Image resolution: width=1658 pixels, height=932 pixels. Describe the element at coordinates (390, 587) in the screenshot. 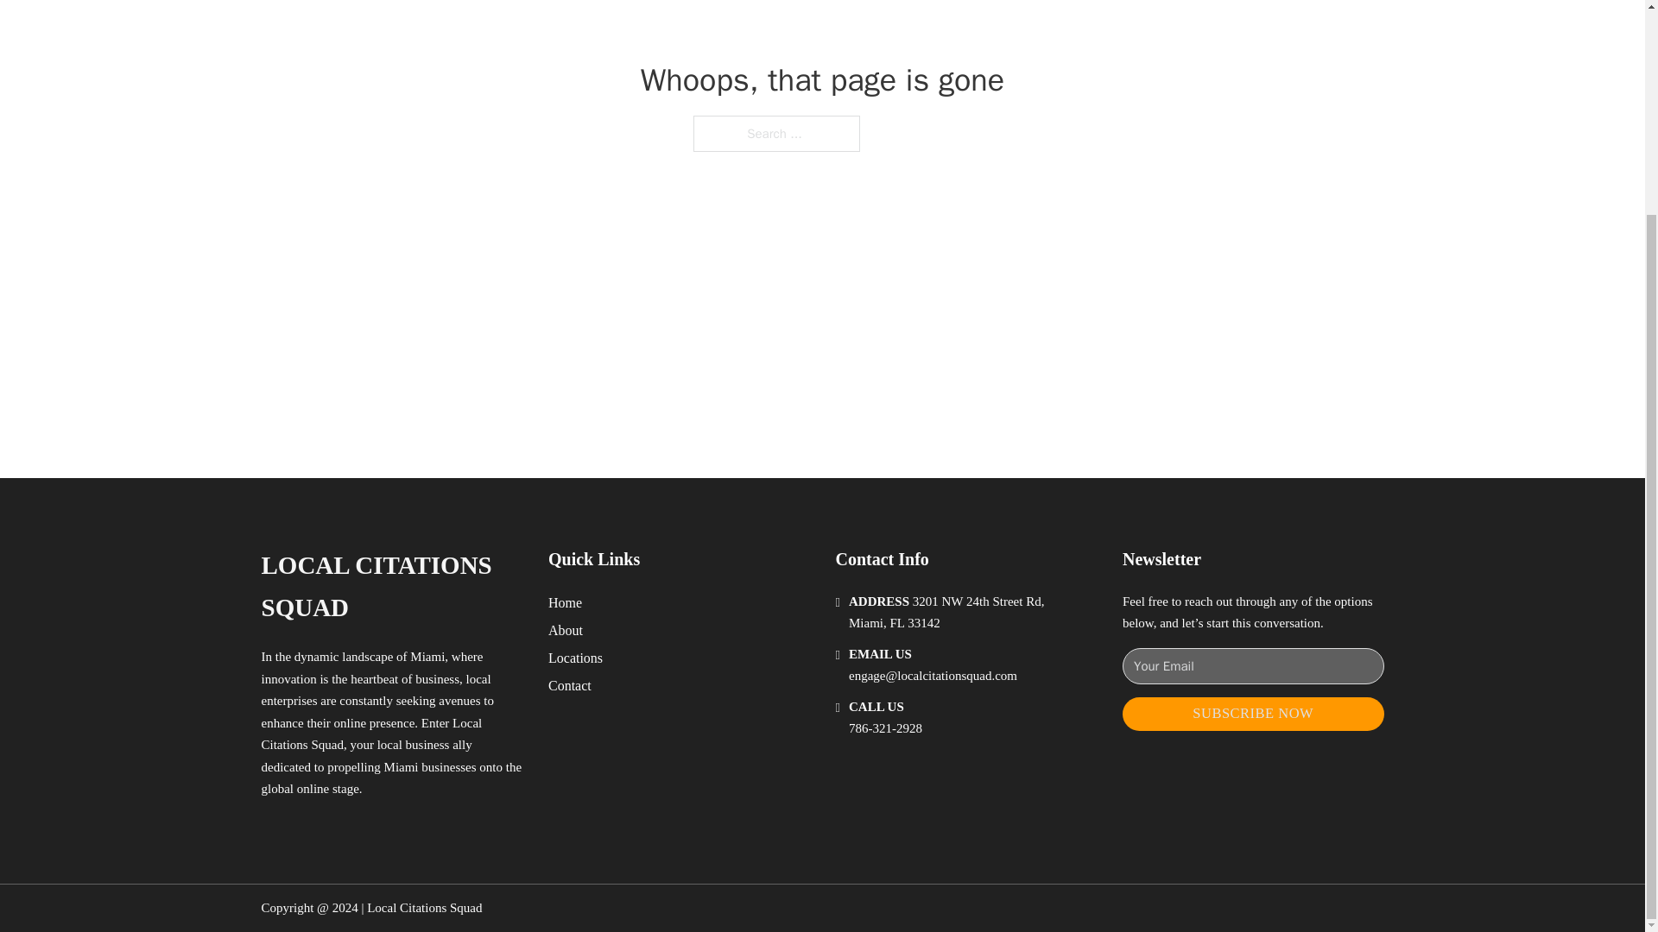

I see `LOCAL CITATIONS SQUAD` at that location.